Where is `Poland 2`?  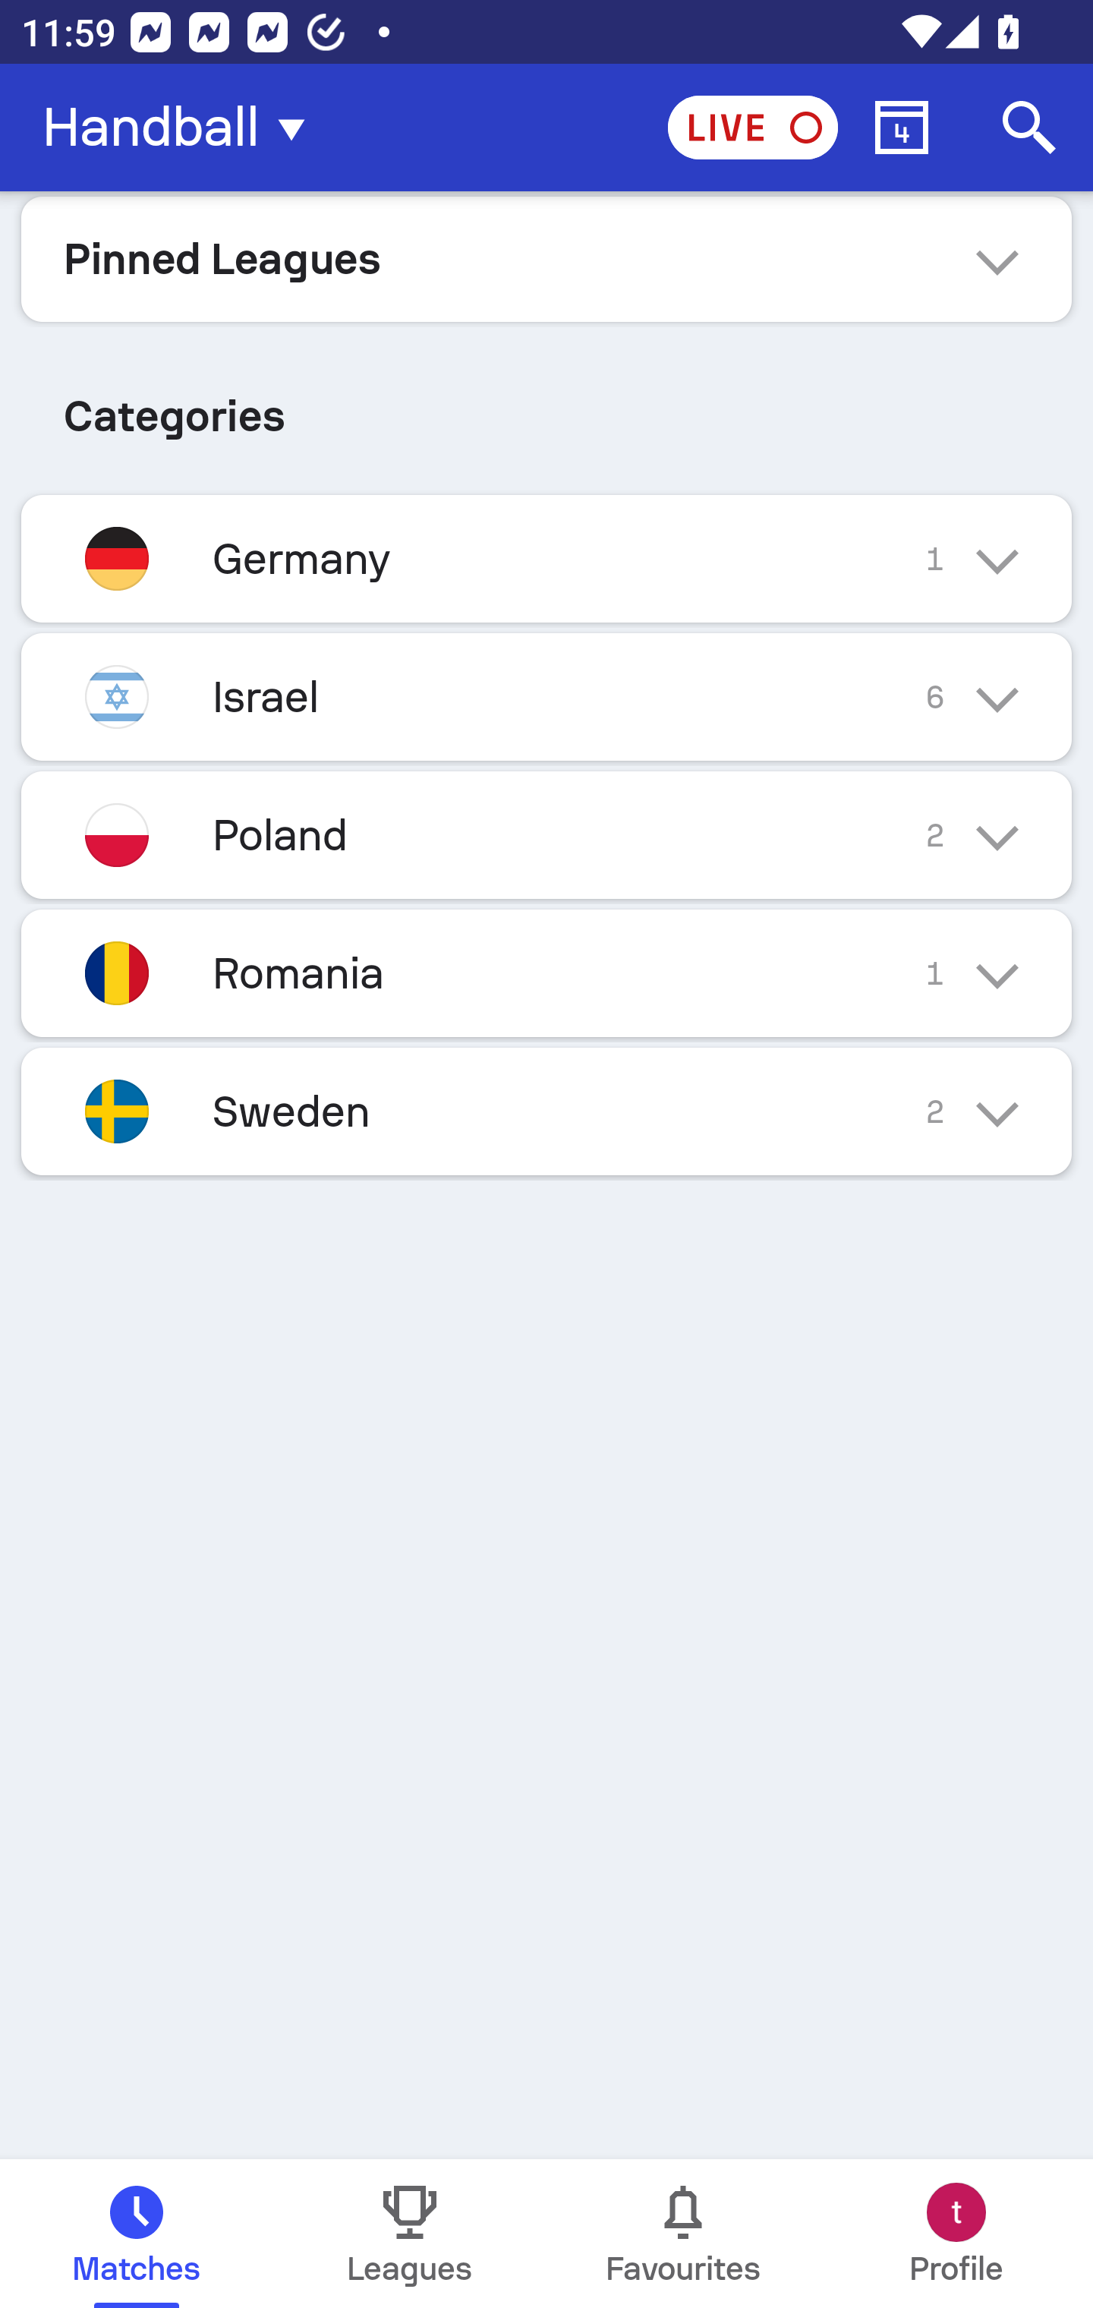
Poland 2 is located at coordinates (546, 834).